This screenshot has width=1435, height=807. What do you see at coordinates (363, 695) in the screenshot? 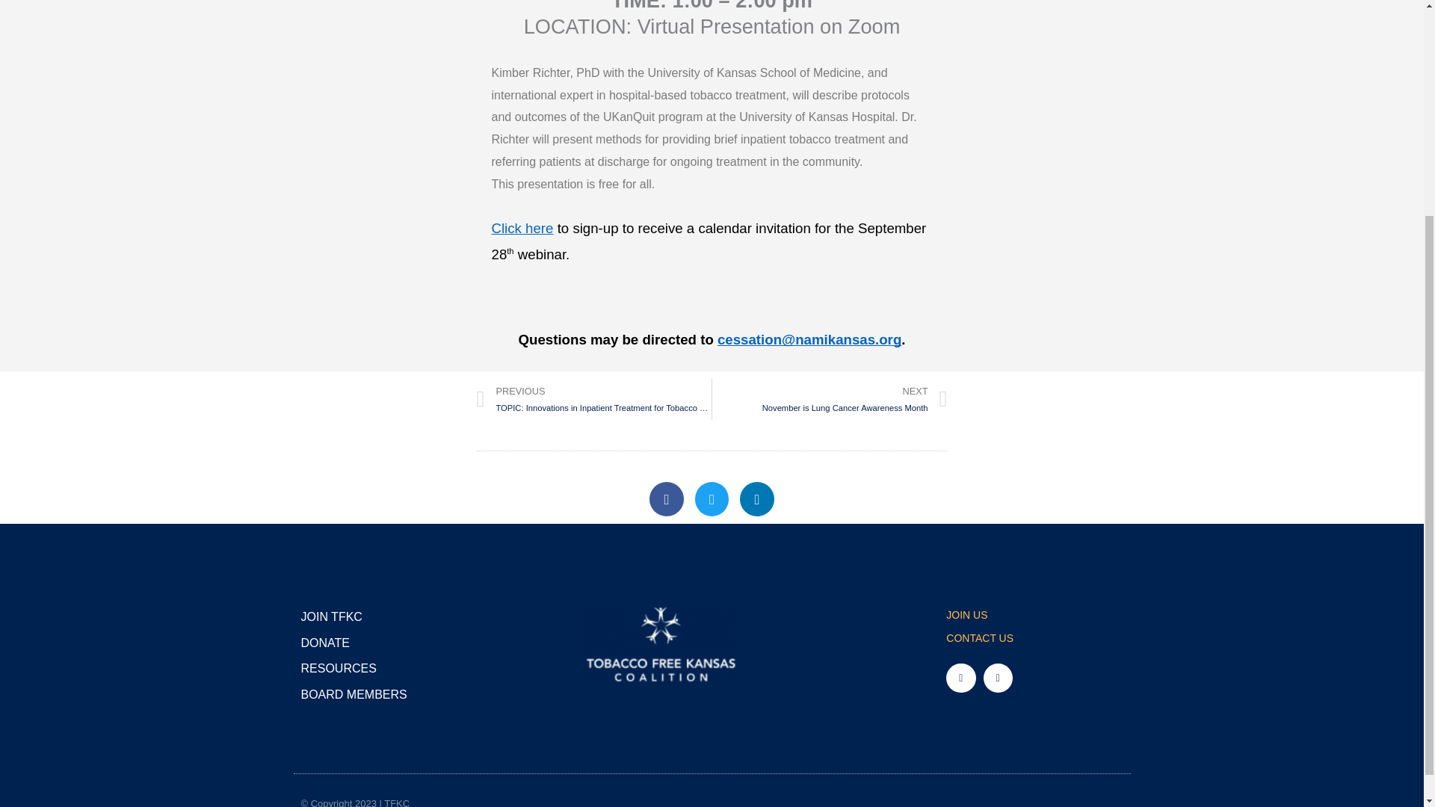
I see `DONATE` at bounding box center [363, 695].